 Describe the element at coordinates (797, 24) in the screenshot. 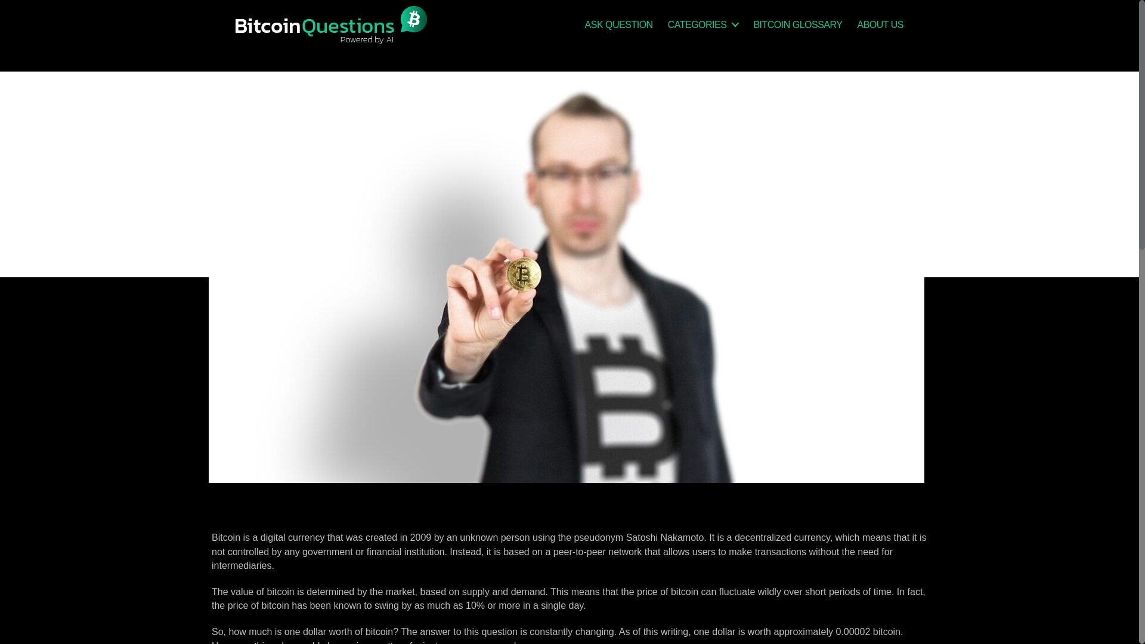

I see `BITCOIN GLOSSARY` at that location.